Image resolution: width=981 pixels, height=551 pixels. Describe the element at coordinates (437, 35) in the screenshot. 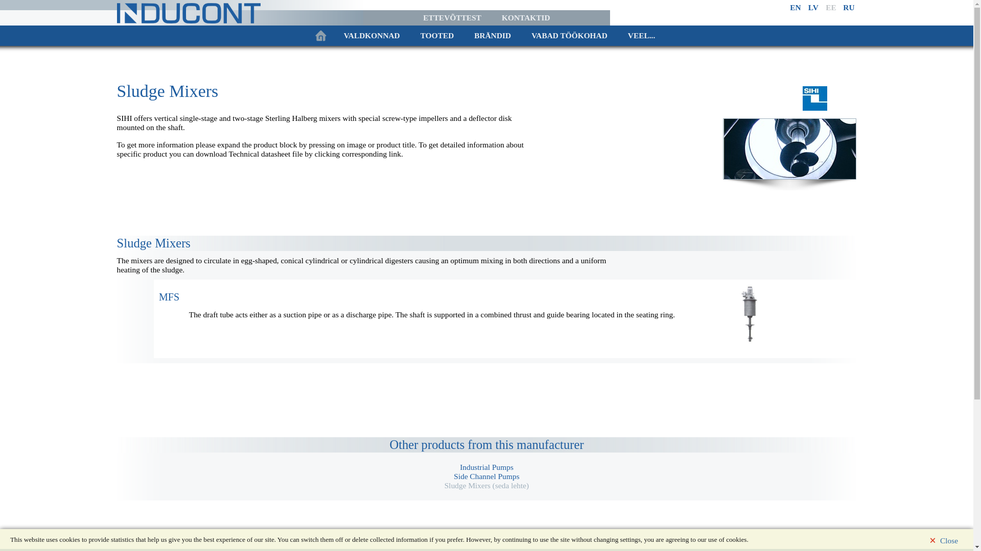

I see `TOOTED` at that location.